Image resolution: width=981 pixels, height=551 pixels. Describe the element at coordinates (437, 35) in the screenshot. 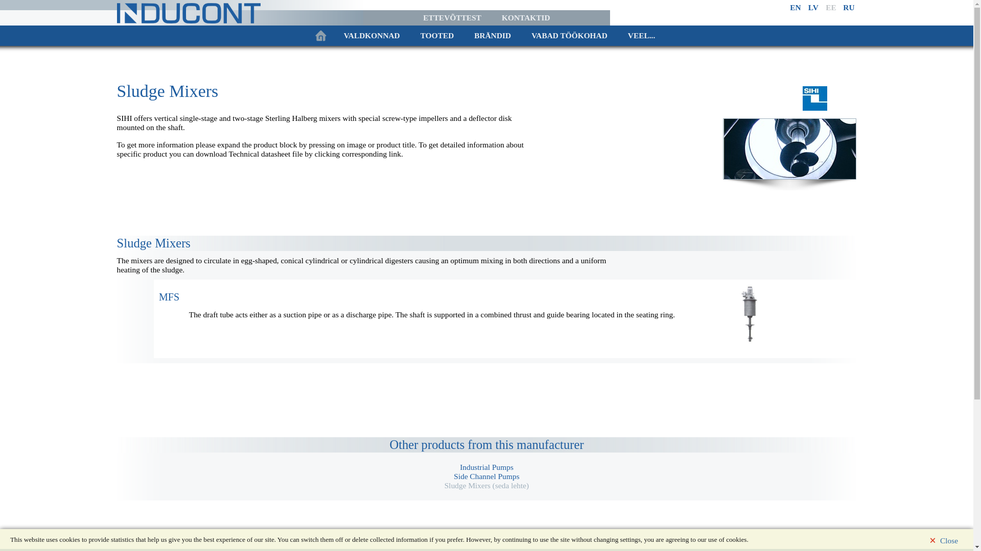

I see `TOOTED` at that location.